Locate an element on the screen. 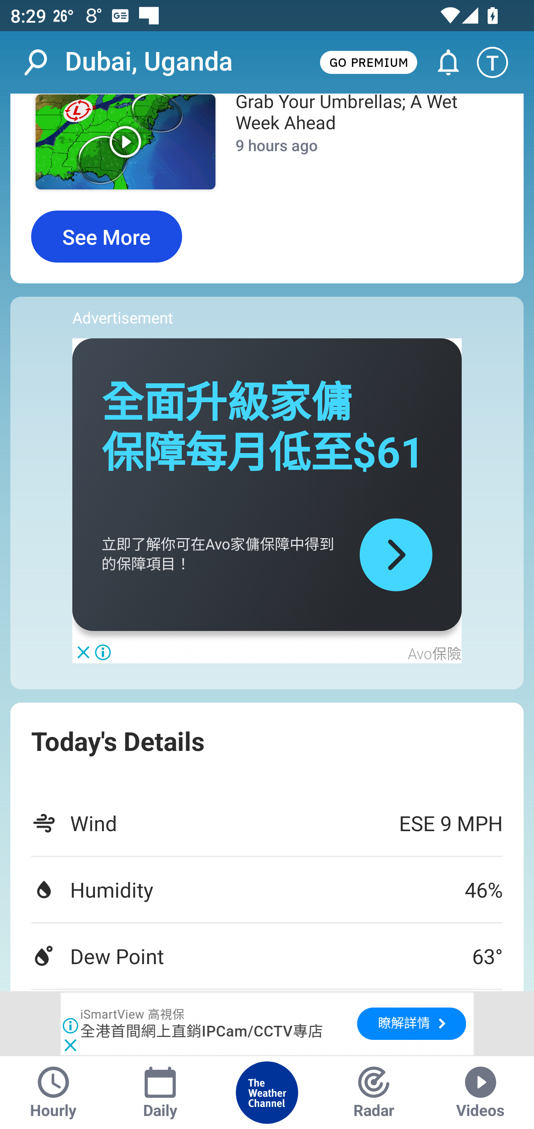  Go to Alerts and Notifications is located at coordinates (442, 62).